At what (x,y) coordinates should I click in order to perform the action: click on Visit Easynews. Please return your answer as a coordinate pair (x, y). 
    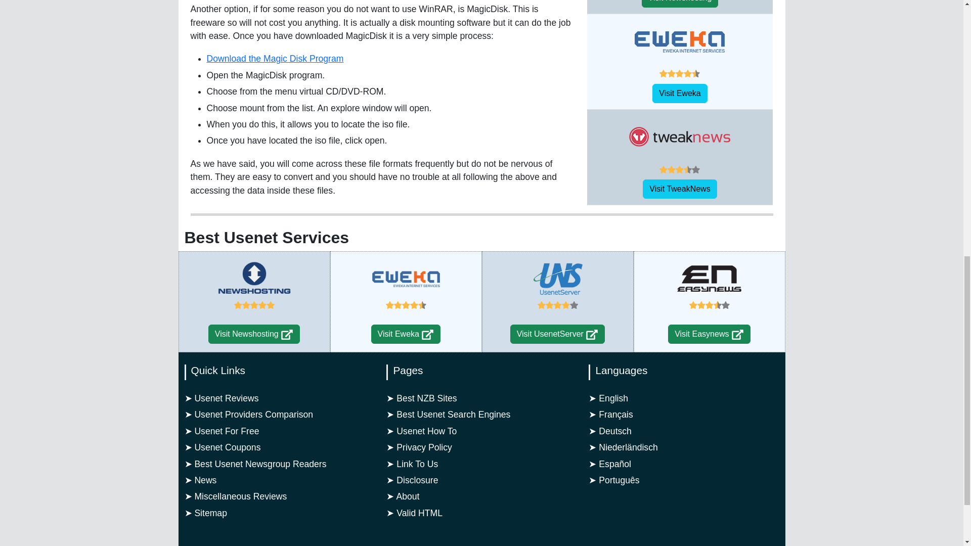
    Looking at the image, I should click on (709, 334).